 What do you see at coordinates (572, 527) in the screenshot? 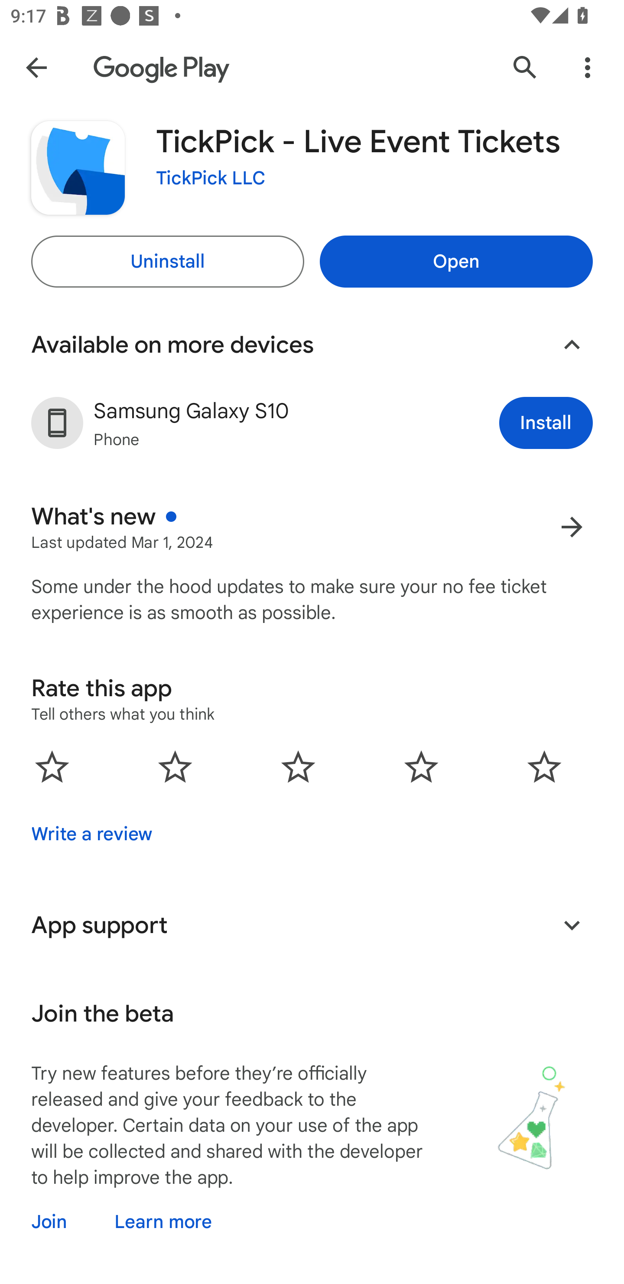
I see `More results for What's new` at bounding box center [572, 527].